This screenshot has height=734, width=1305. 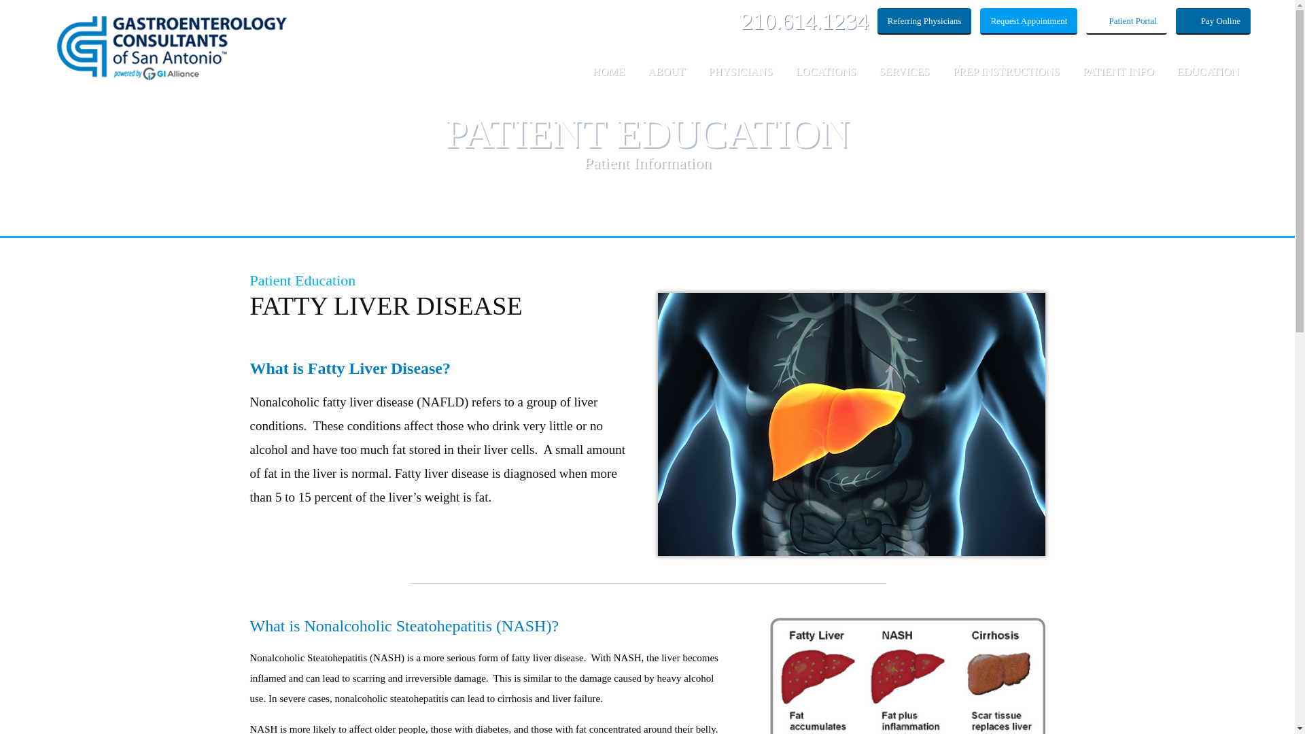 What do you see at coordinates (666, 80) in the screenshot?
I see `ABOUT` at bounding box center [666, 80].